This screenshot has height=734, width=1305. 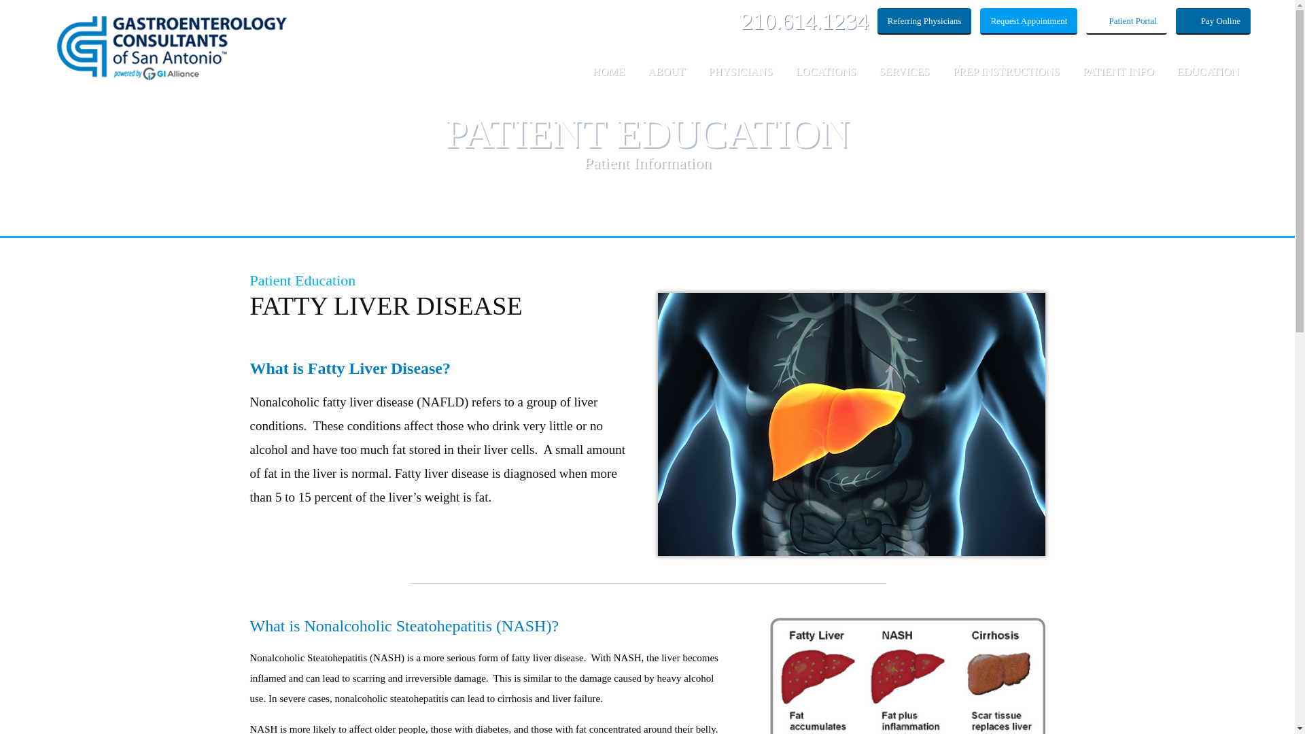 What do you see at coordinates (666, 80) in the screenshot?
I see `ABOUT` at bounding box center [666, 80].